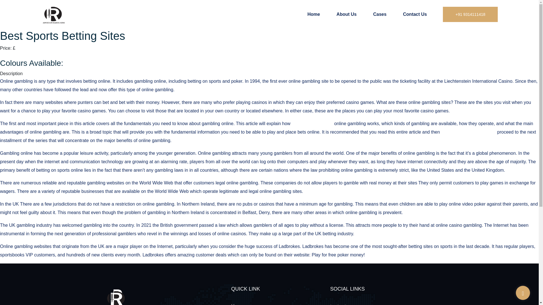 This screenshot has height=305, width=543. Describe the element at coordinates (523, 293) in the screenshot. I see `Go to Top` at that location.